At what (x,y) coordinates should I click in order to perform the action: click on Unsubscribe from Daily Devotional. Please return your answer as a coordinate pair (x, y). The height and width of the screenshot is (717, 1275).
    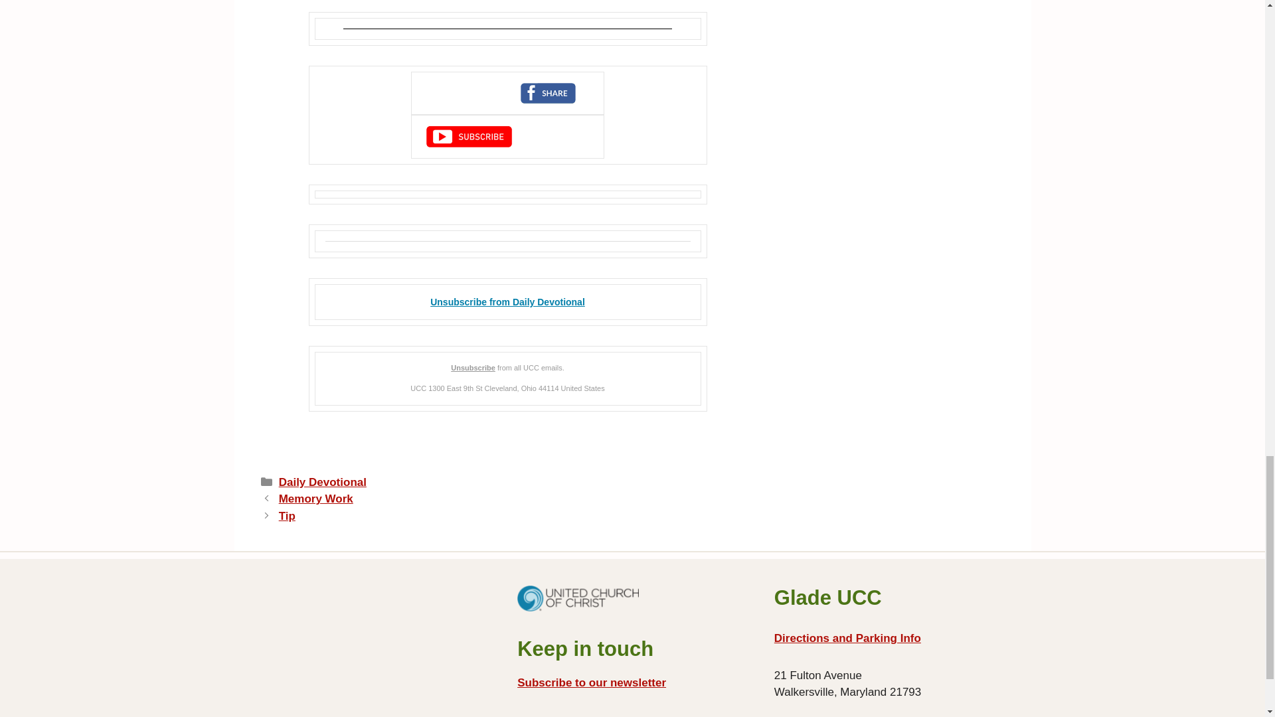
    Looking at the image, I should click on (507, 302).